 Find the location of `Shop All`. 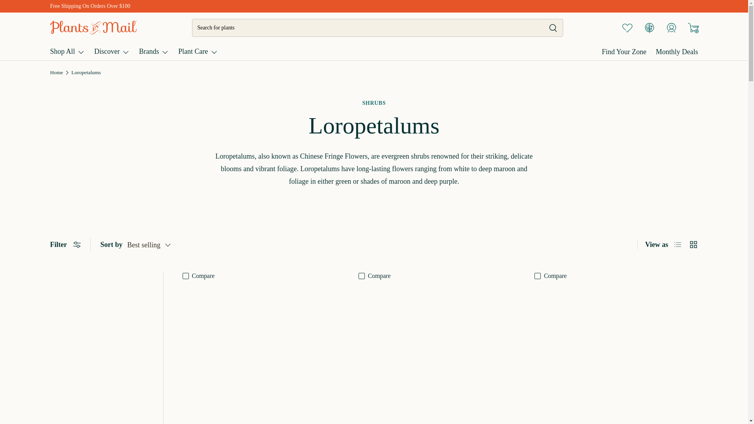

Shop All is located at coordinates (68, 51).